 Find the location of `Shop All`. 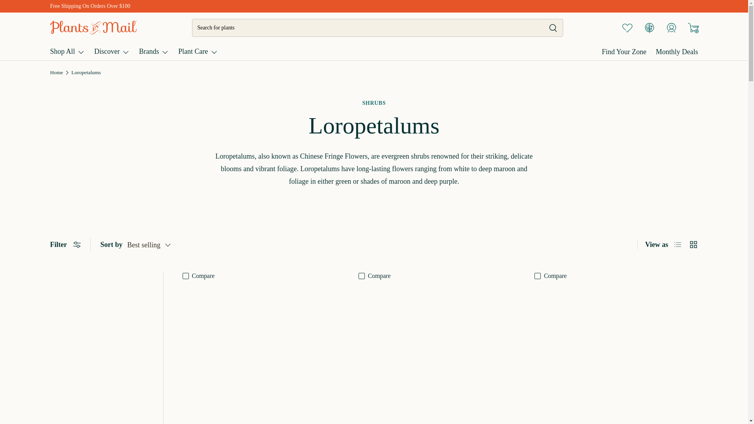

Shop All is located at coordinates (68, 51).